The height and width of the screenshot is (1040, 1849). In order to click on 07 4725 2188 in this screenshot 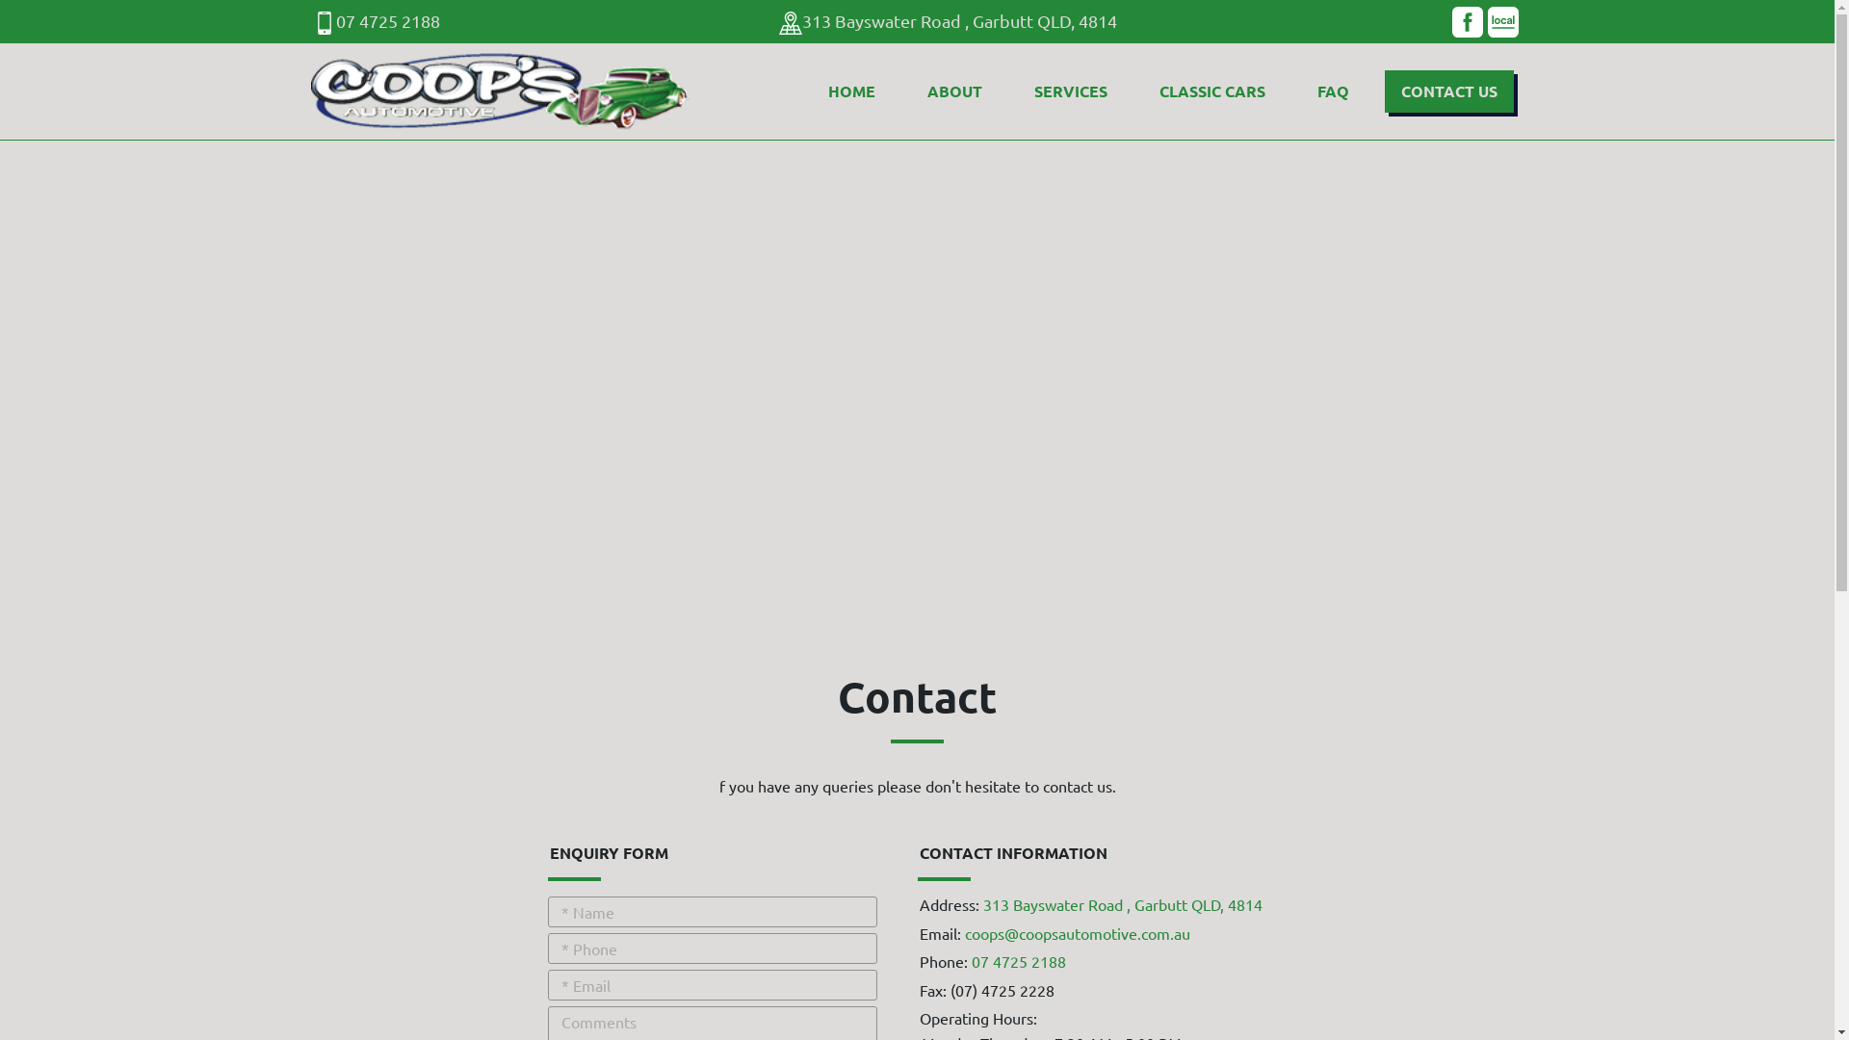, I will do `click(376, 21)`.